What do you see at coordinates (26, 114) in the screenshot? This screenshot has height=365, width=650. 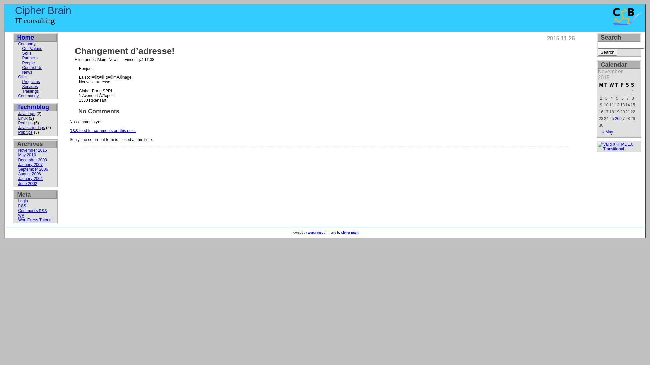 I see `Java Tips` at bounding box center [26, 114].